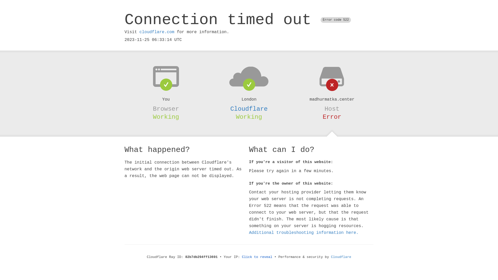  Describe the element at coordinates (249, 109) in the screenshot. I see `Cloudflare` at that location.